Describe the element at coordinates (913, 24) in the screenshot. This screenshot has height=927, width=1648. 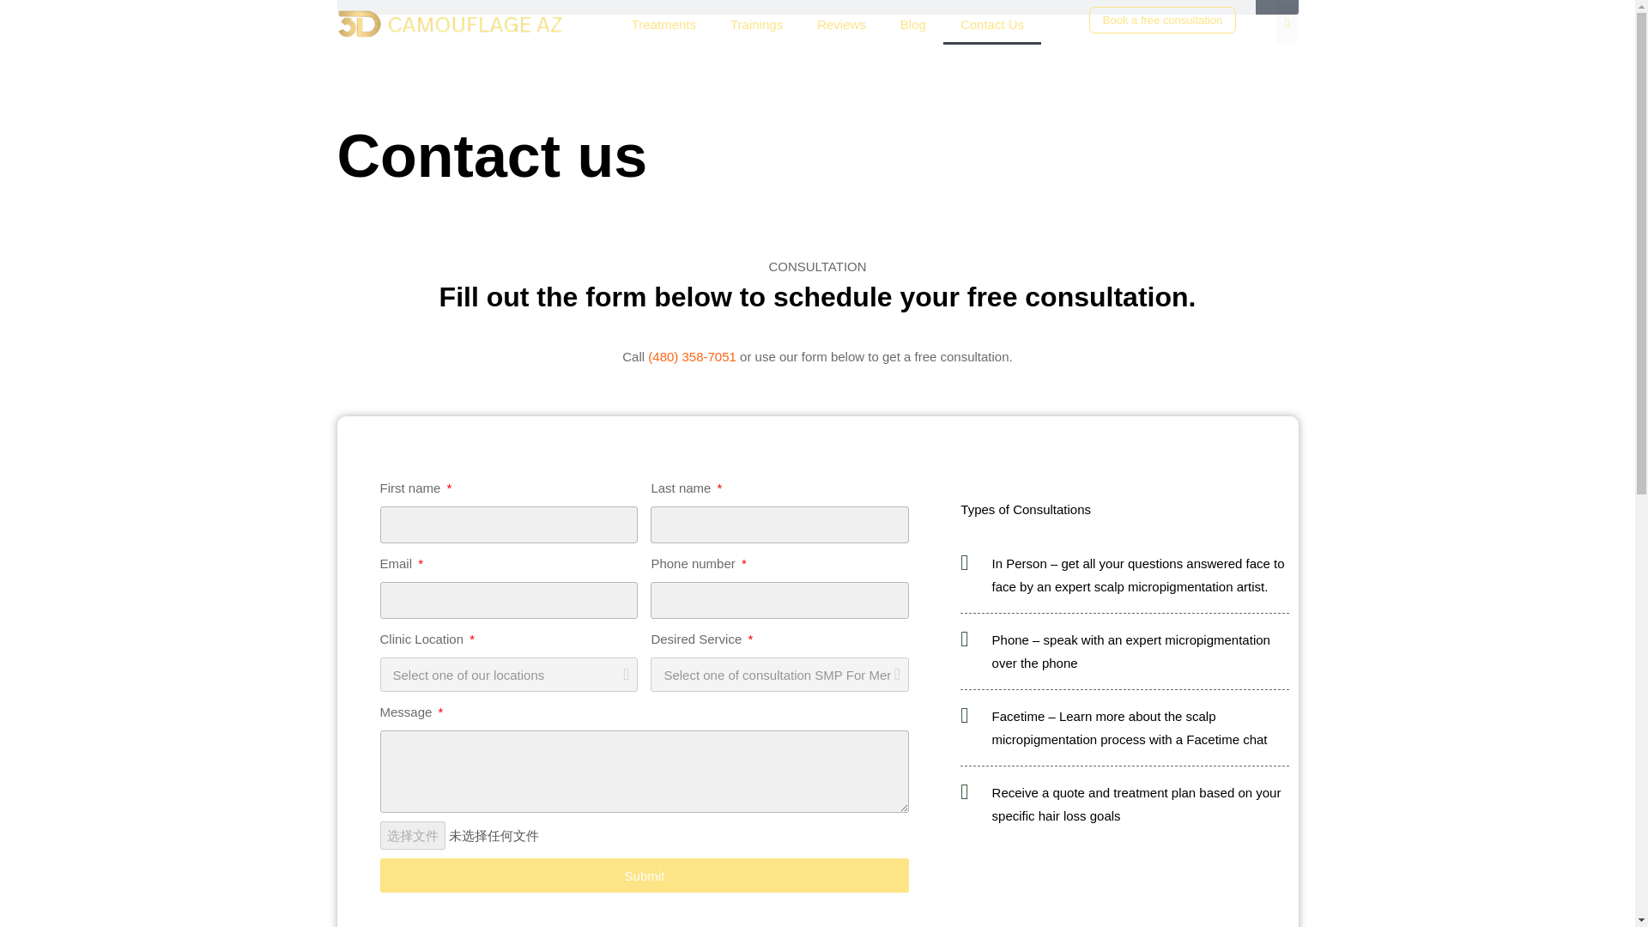
I see `Blog` at that location.